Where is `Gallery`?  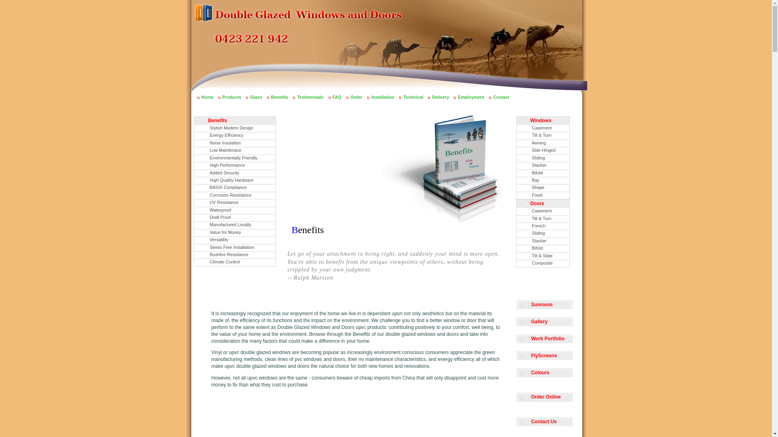 Gallery is located at coordinates (545, 322).